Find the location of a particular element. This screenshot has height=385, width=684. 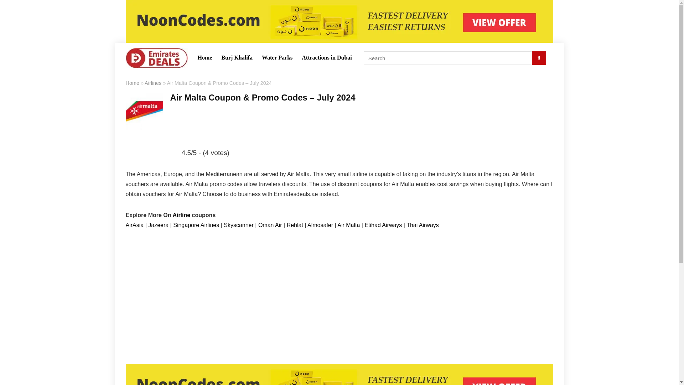

Airline is located at coordinates (182, 215).